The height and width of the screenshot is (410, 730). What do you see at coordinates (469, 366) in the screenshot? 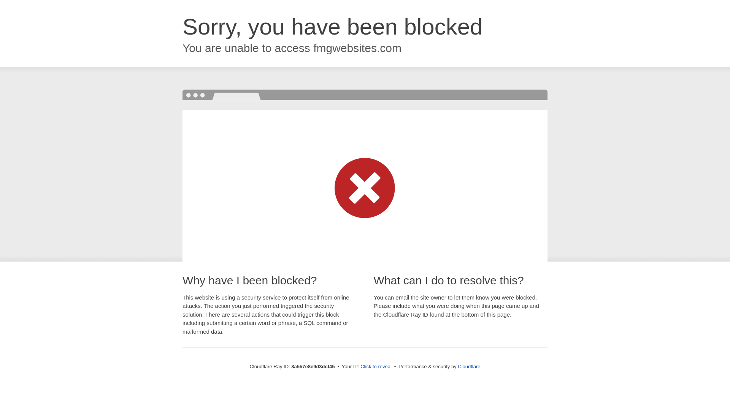
I see `Cloudflare` at bounding box center [469, 366].